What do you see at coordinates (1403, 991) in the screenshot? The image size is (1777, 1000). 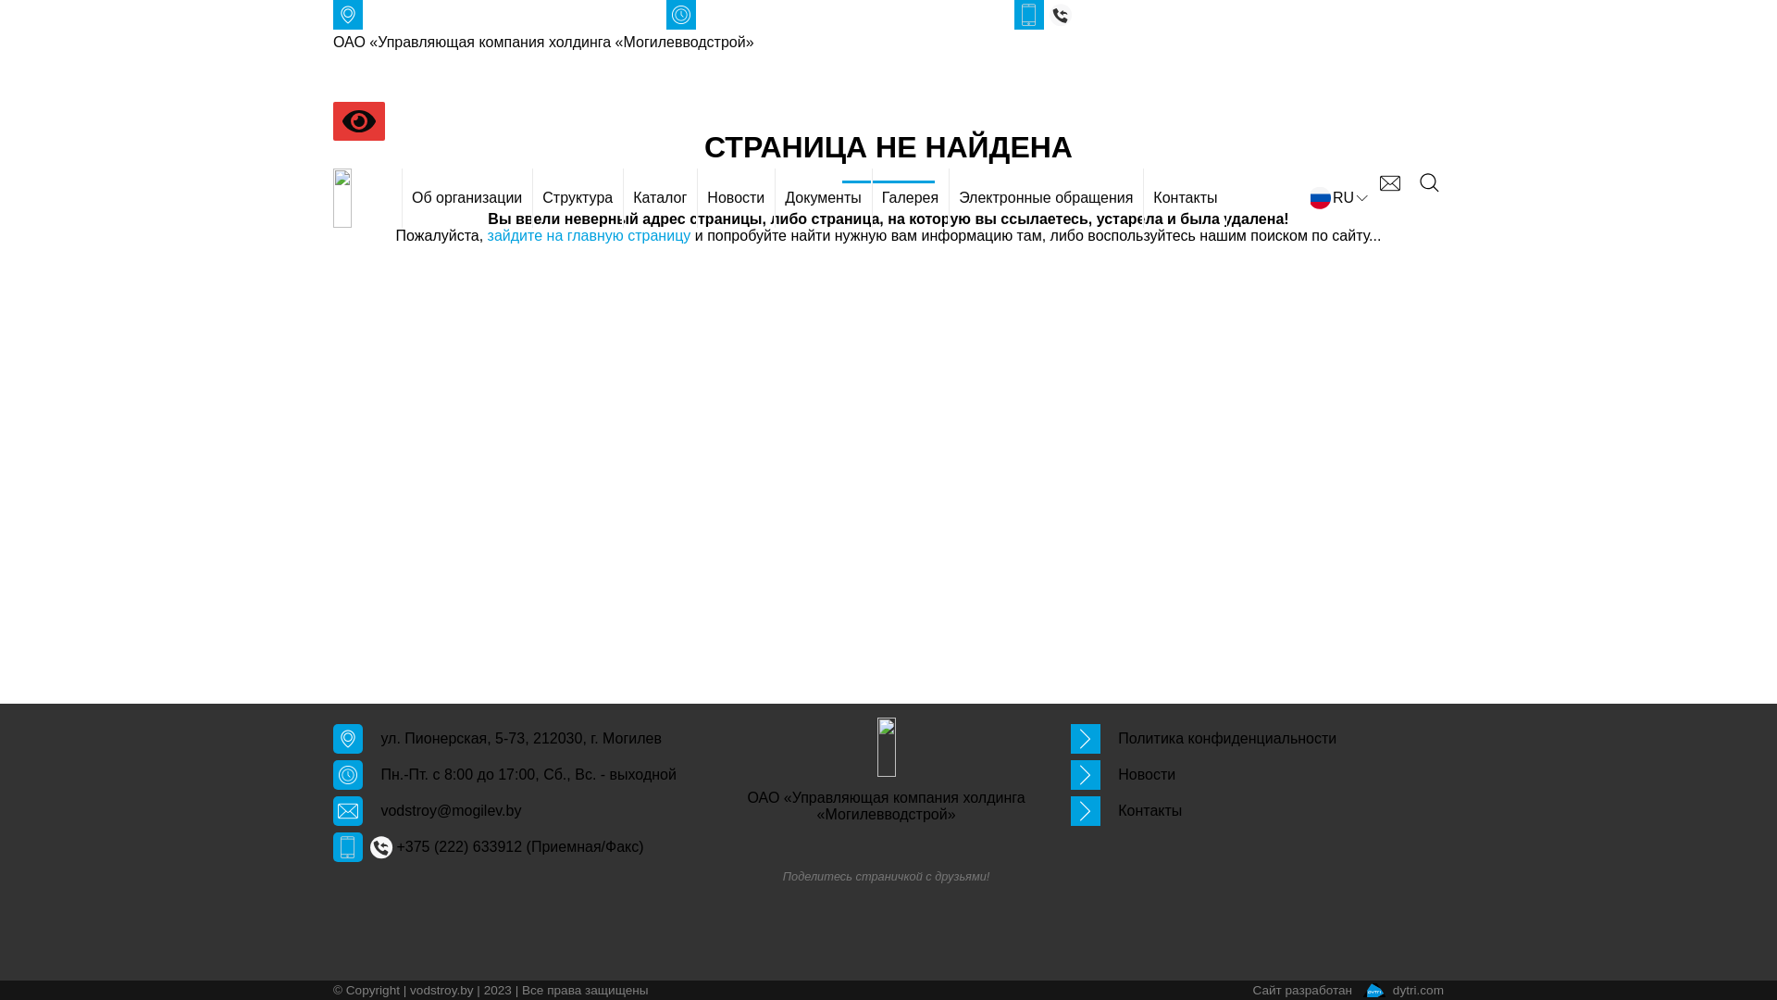 I see `dytri.com` at bounding box center [1403, 991].